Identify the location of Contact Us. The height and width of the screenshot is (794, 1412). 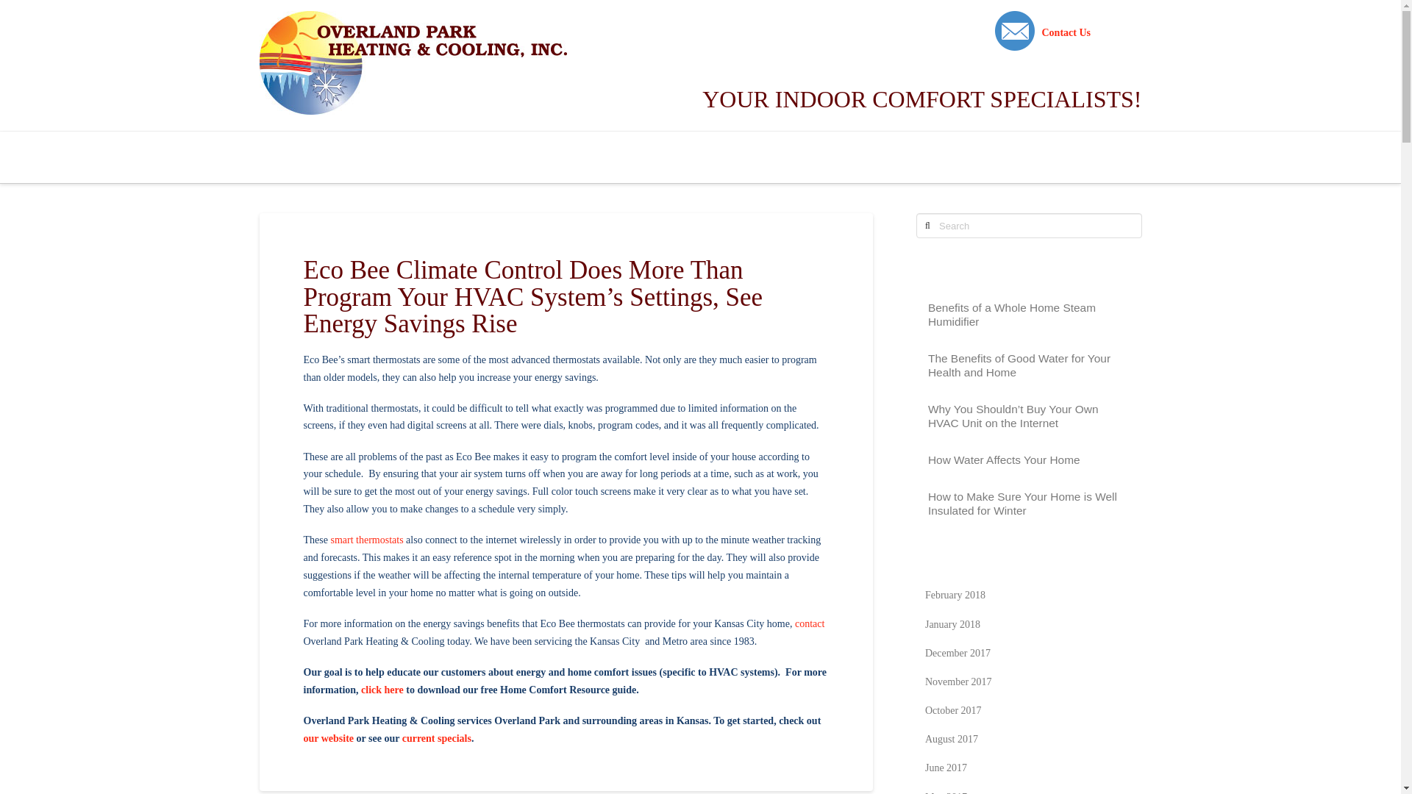
(1066, 32).